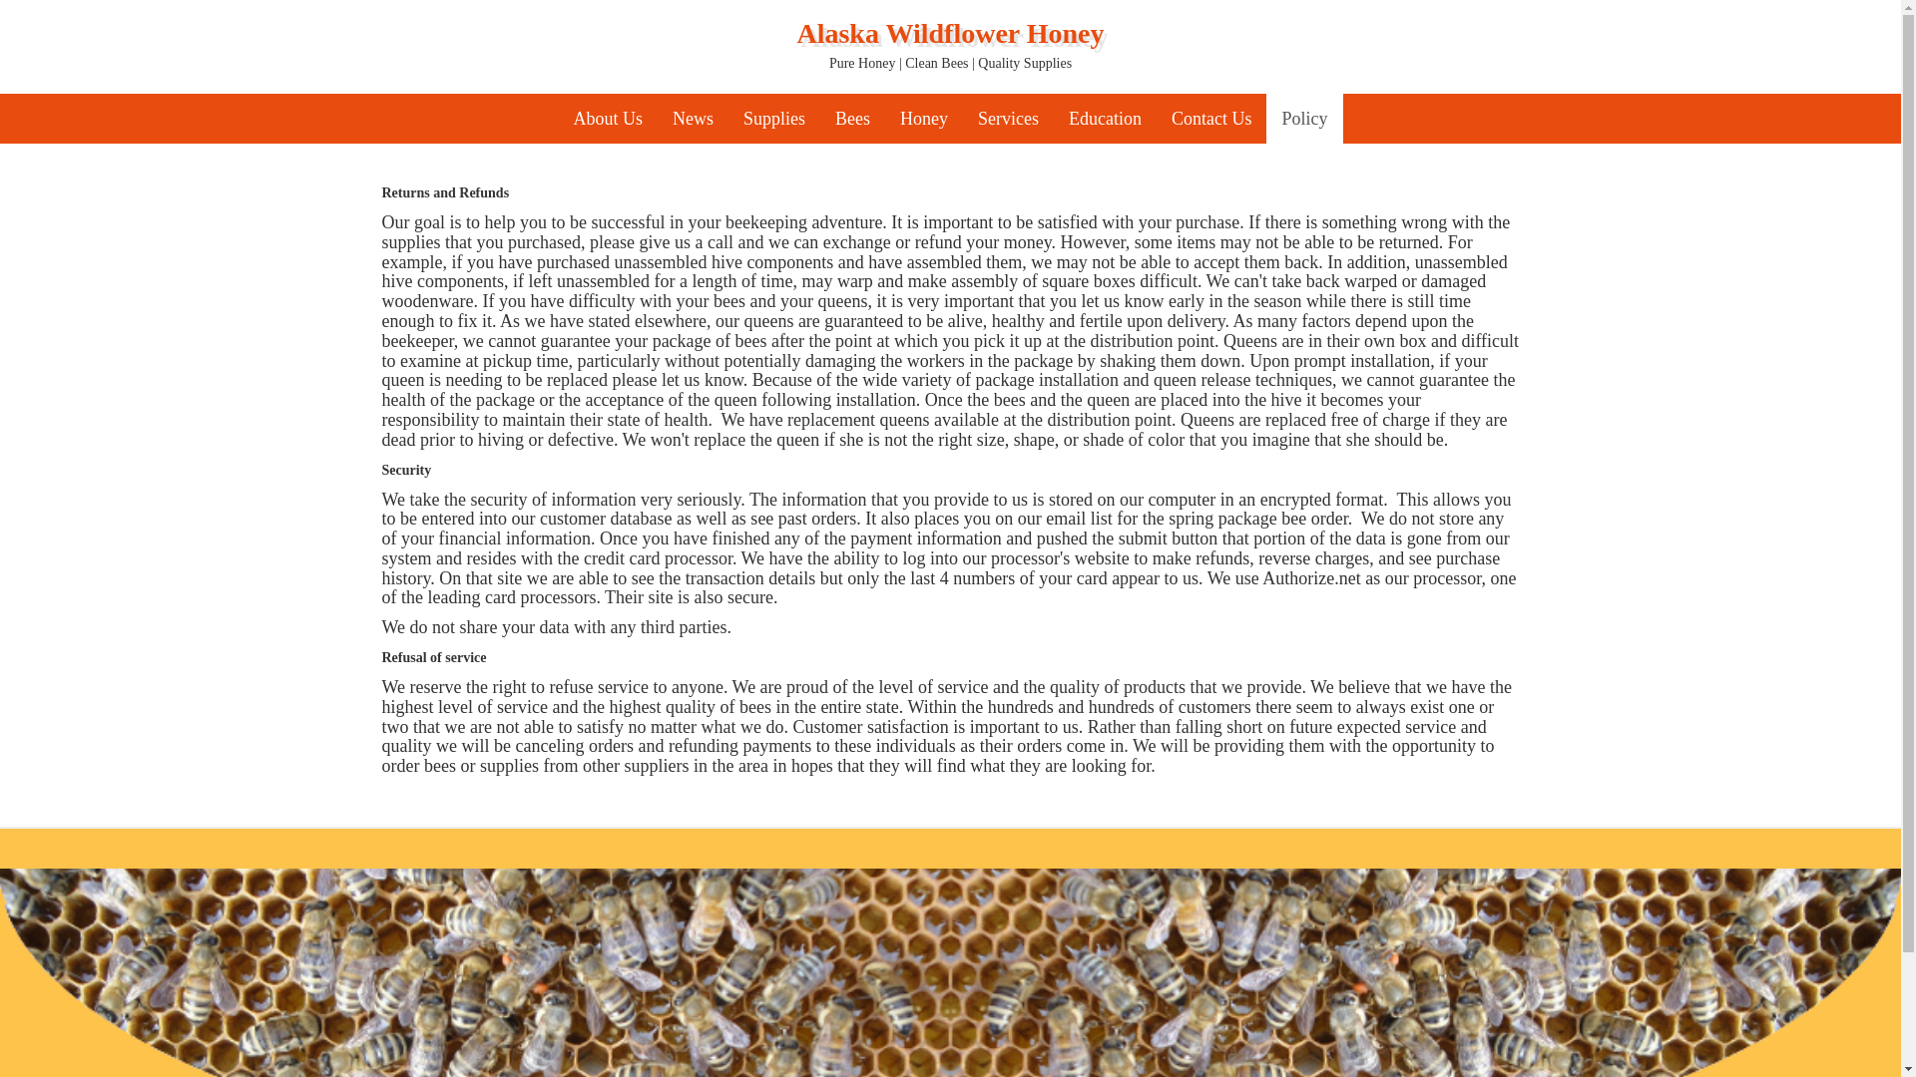  What do you see at coordinates (693, 118) in the screenshot?
I see `News` at bounding box center [693, 118].